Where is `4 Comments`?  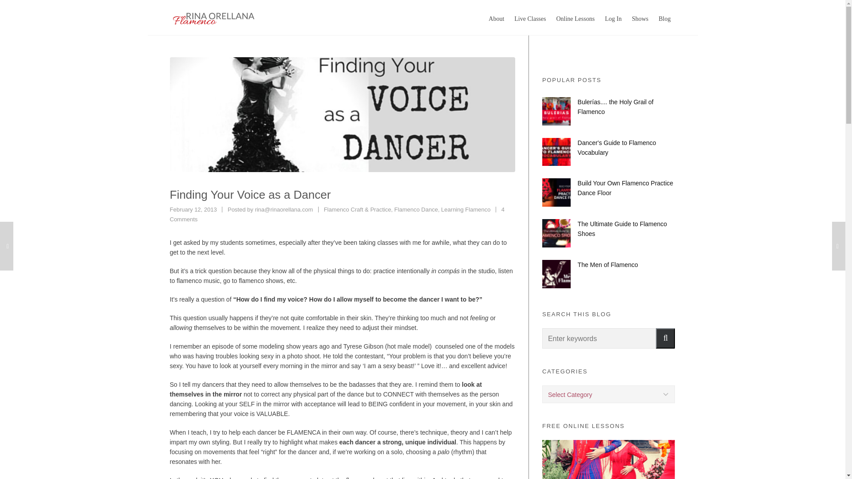
4 Comments is located at coordinates (337, 215).